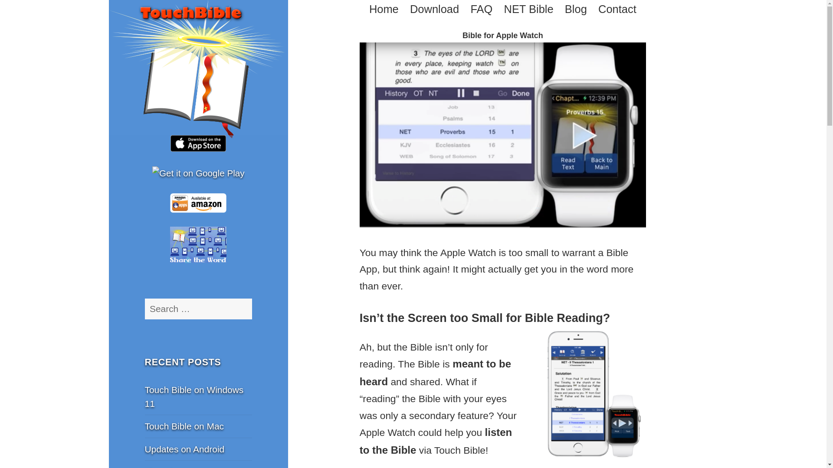  Describe the element at coordinates (481, 9) in the screenshot. I see `FAQ` at that location.